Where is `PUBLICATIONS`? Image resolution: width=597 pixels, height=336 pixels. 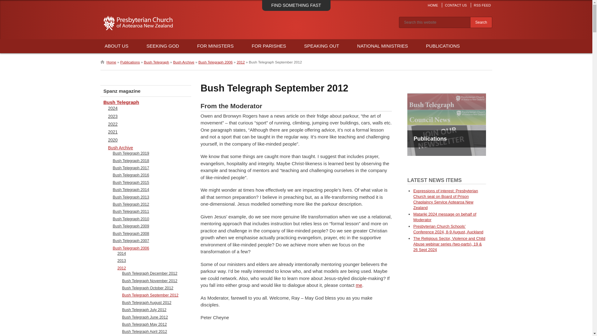 PUBLICATIONS is located at coordinates (443, 46).